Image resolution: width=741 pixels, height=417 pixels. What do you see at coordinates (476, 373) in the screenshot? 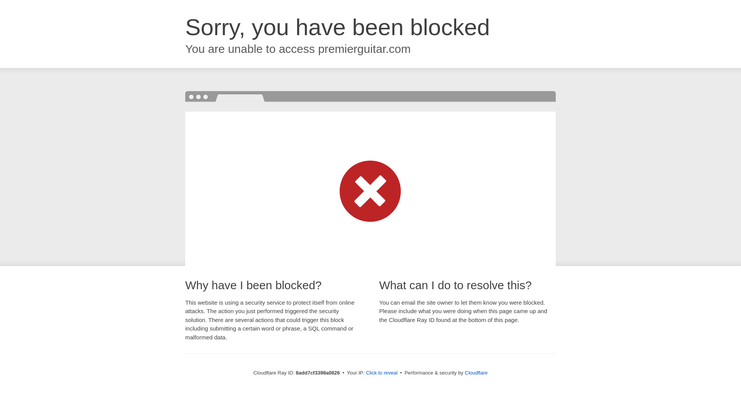
I see `Cloudflare` at bounding box center [476, 373].